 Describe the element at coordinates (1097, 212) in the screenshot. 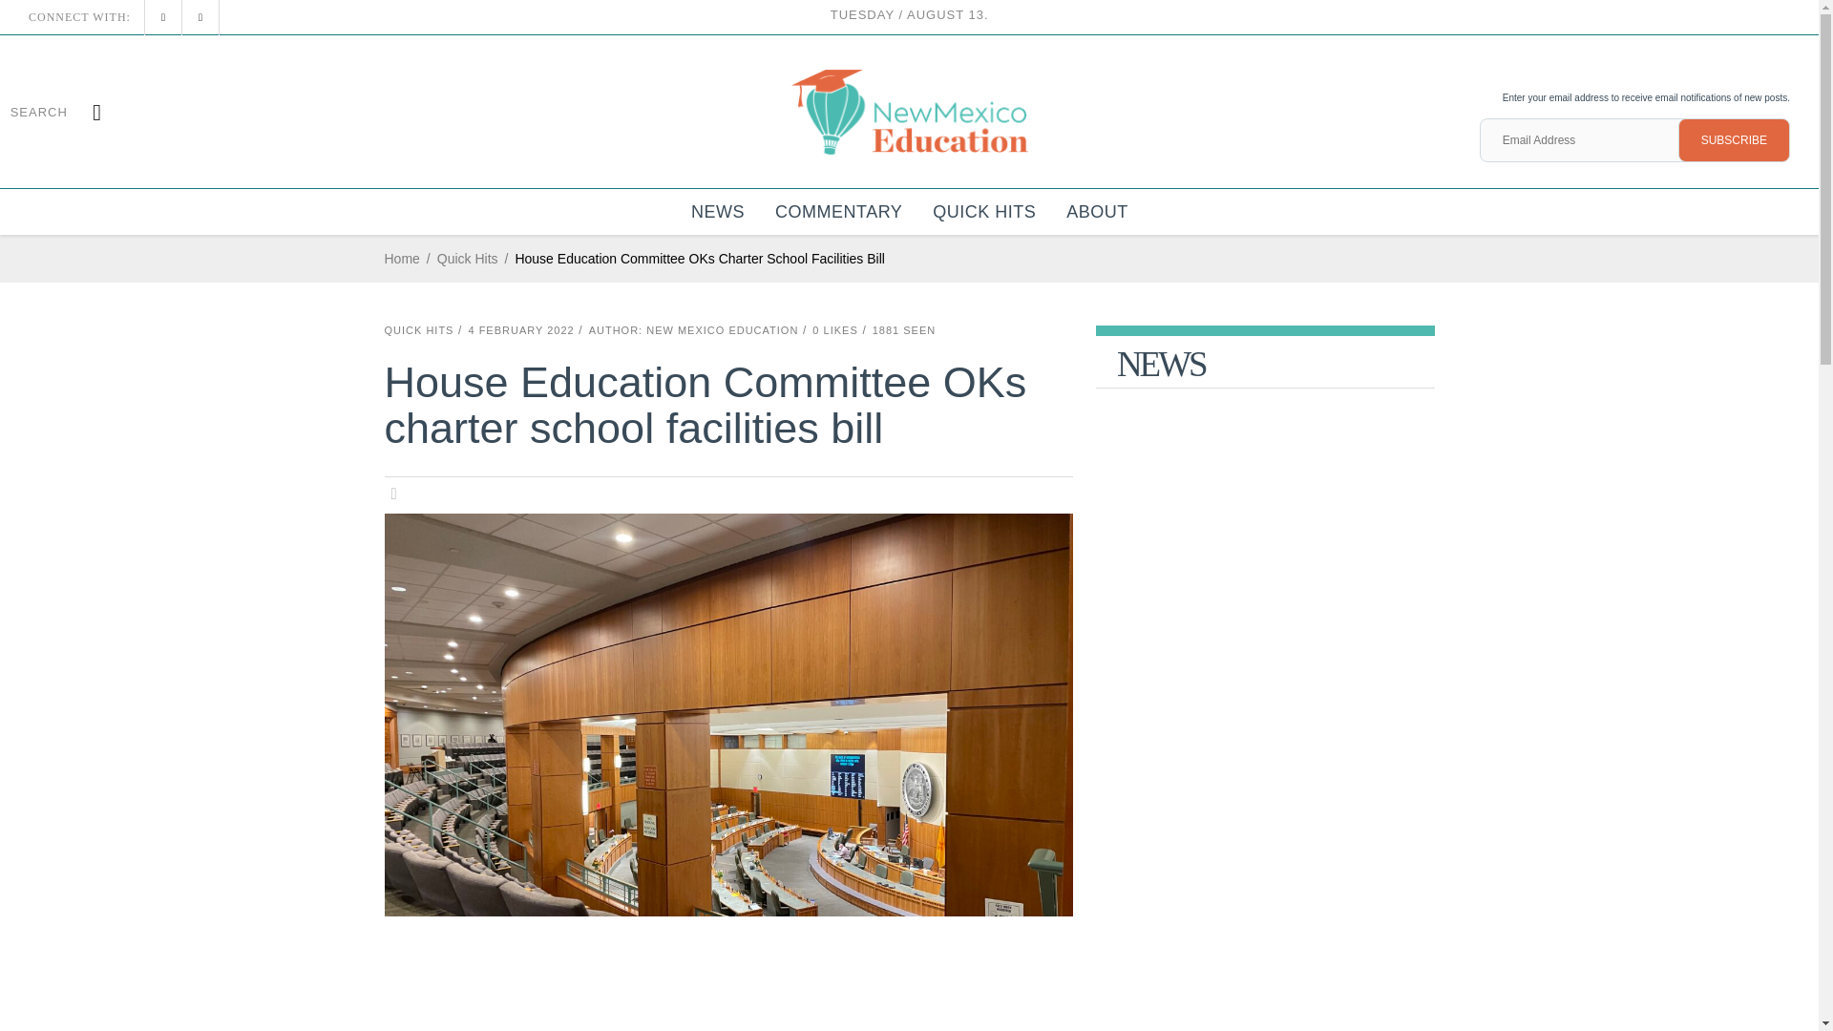

I see `ABOUT` at that location.